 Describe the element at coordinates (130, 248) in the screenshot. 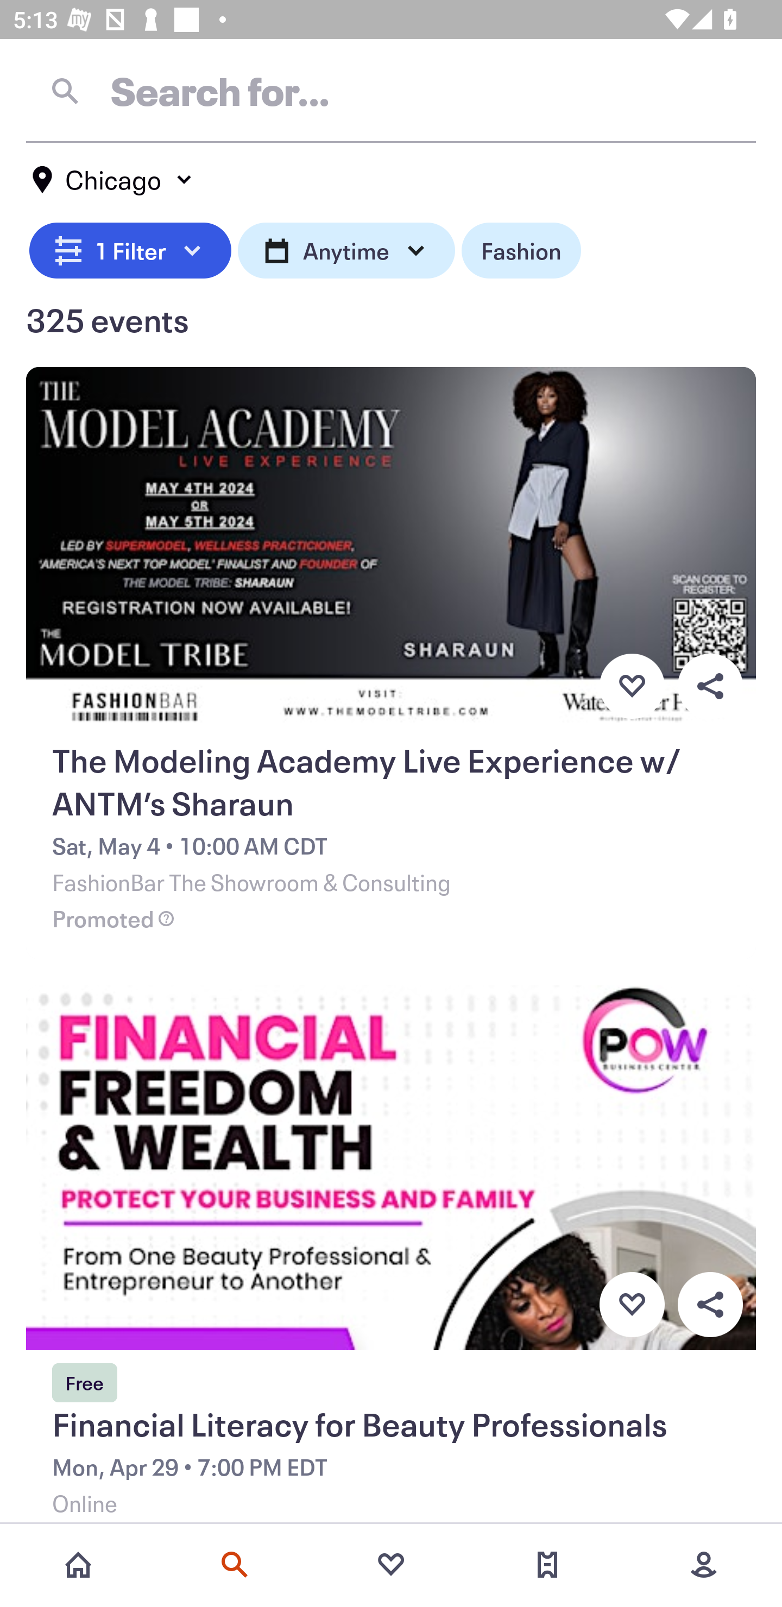

I see `1 Filter` at that location.